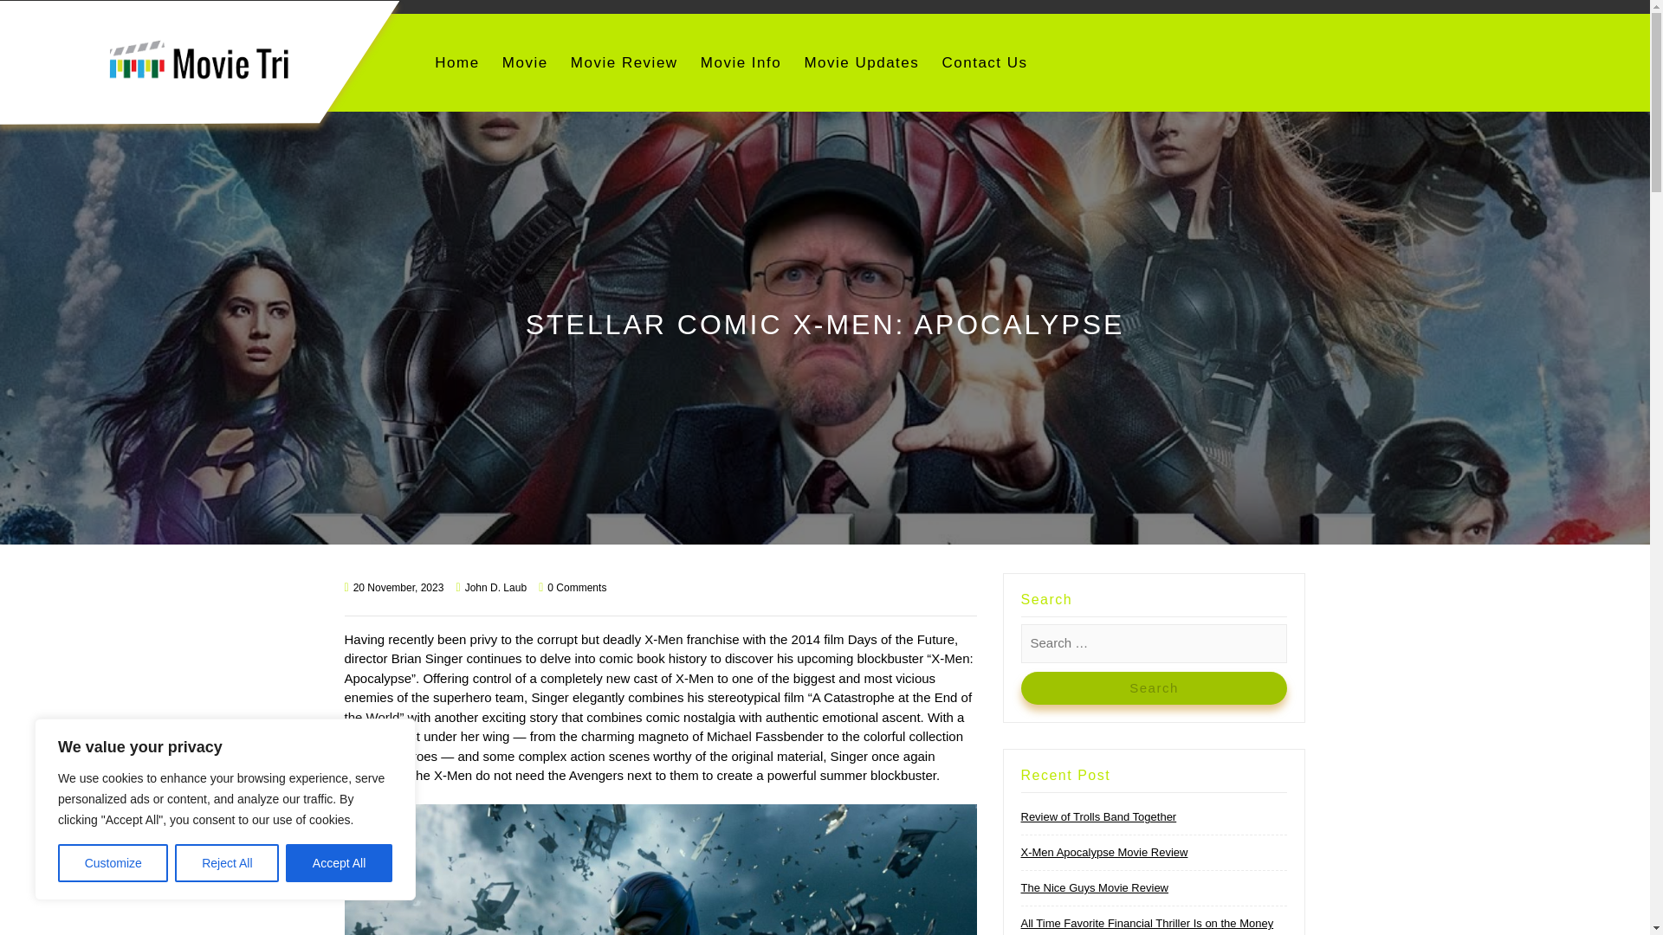 The image size is (1663, 935). I want to click on X-Men Apocalypse Movie Review, so click(1103, 852).